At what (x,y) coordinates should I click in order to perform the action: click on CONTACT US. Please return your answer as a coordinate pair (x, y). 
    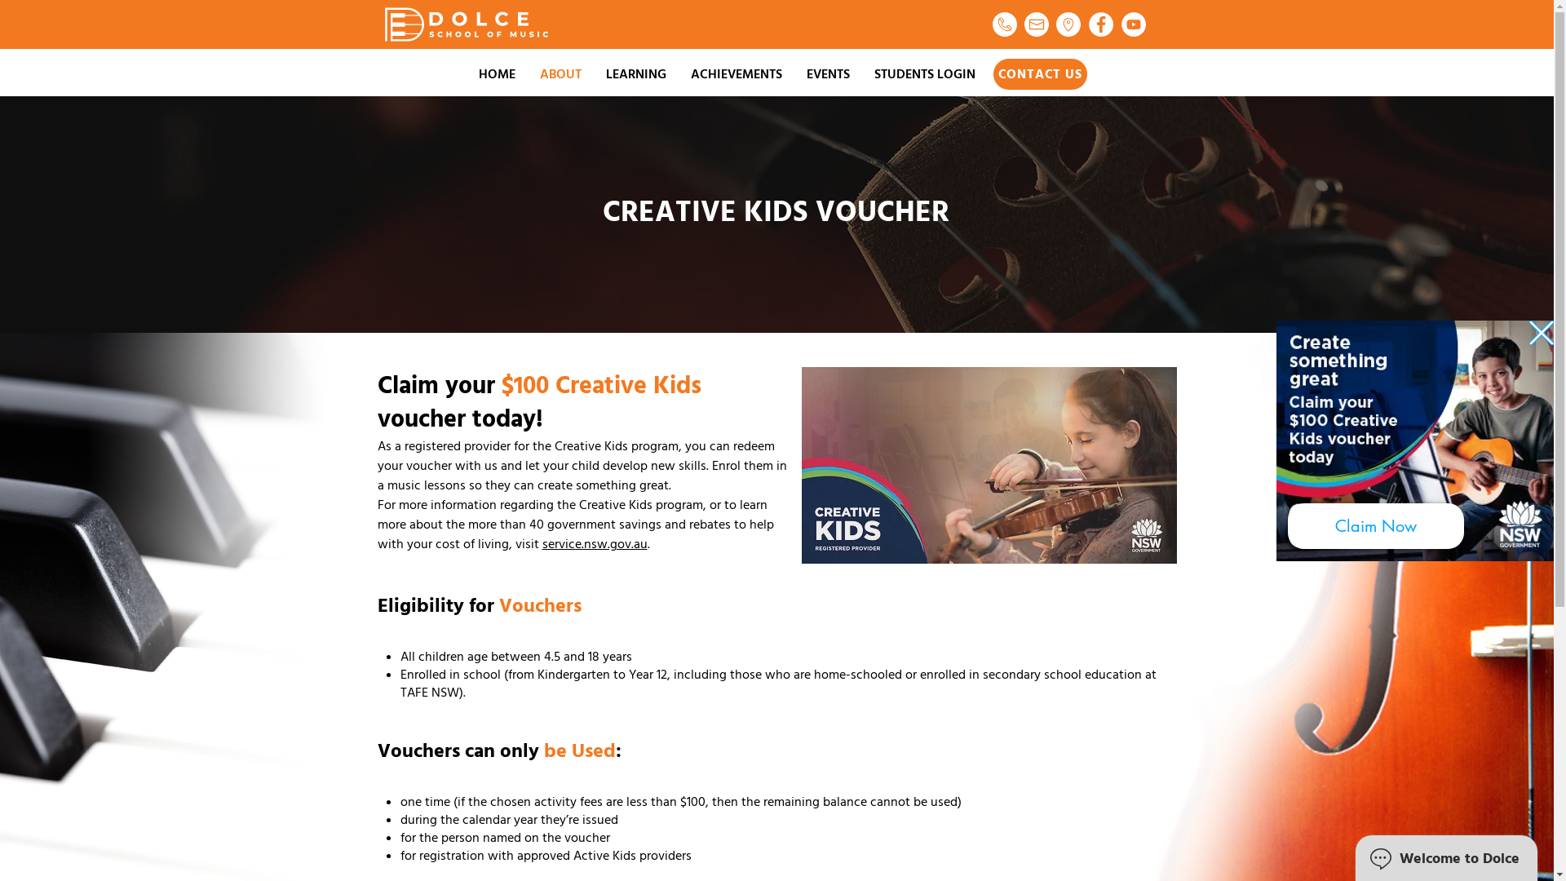
    Looking at the image, I should click on (1039, 74).